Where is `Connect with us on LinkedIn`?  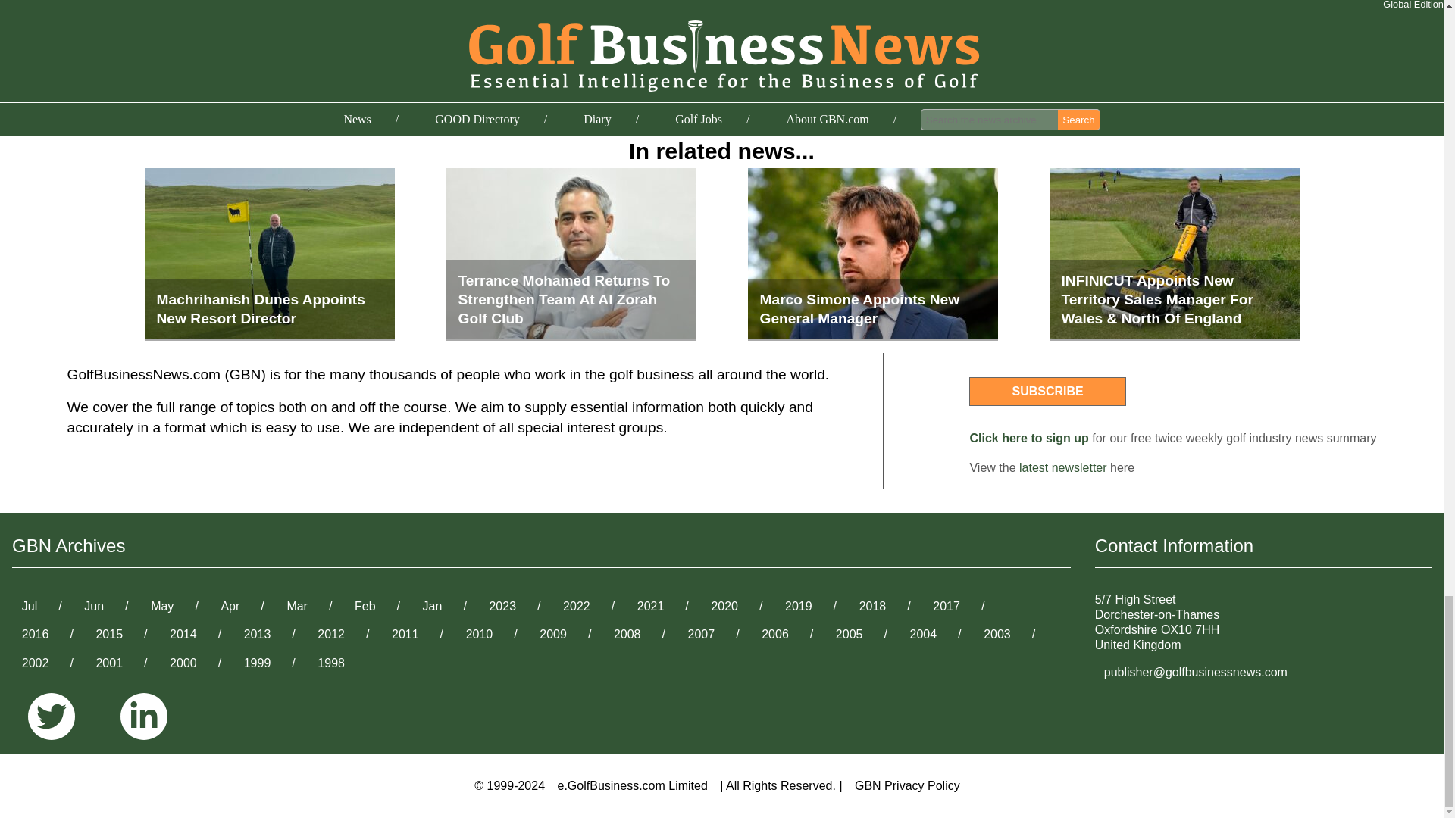 Connect with us on LinkedIn is located at coordinates (144, 717).